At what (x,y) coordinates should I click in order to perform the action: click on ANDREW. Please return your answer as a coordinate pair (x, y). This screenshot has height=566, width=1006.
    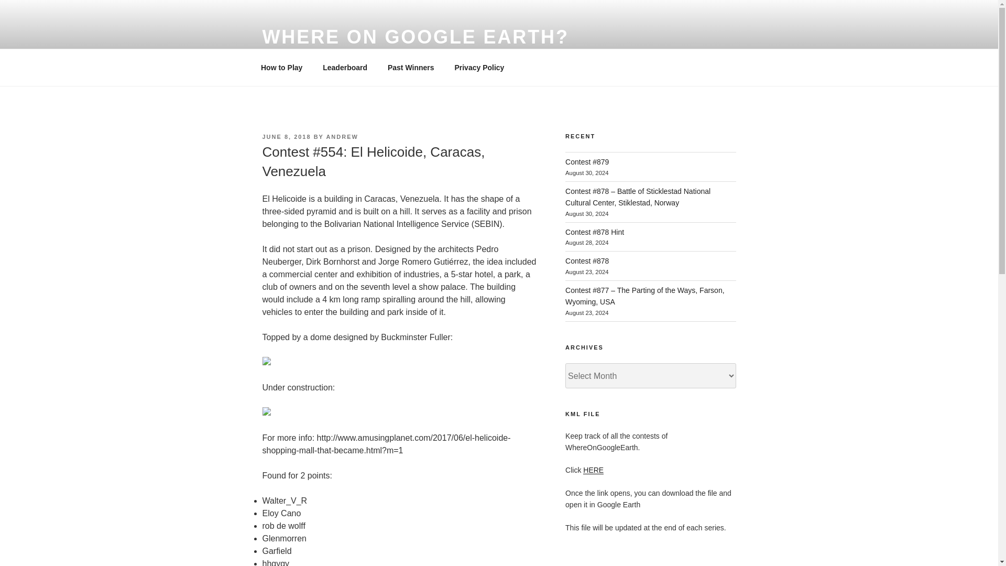
    Looking at the image, I should click on (342, 136).